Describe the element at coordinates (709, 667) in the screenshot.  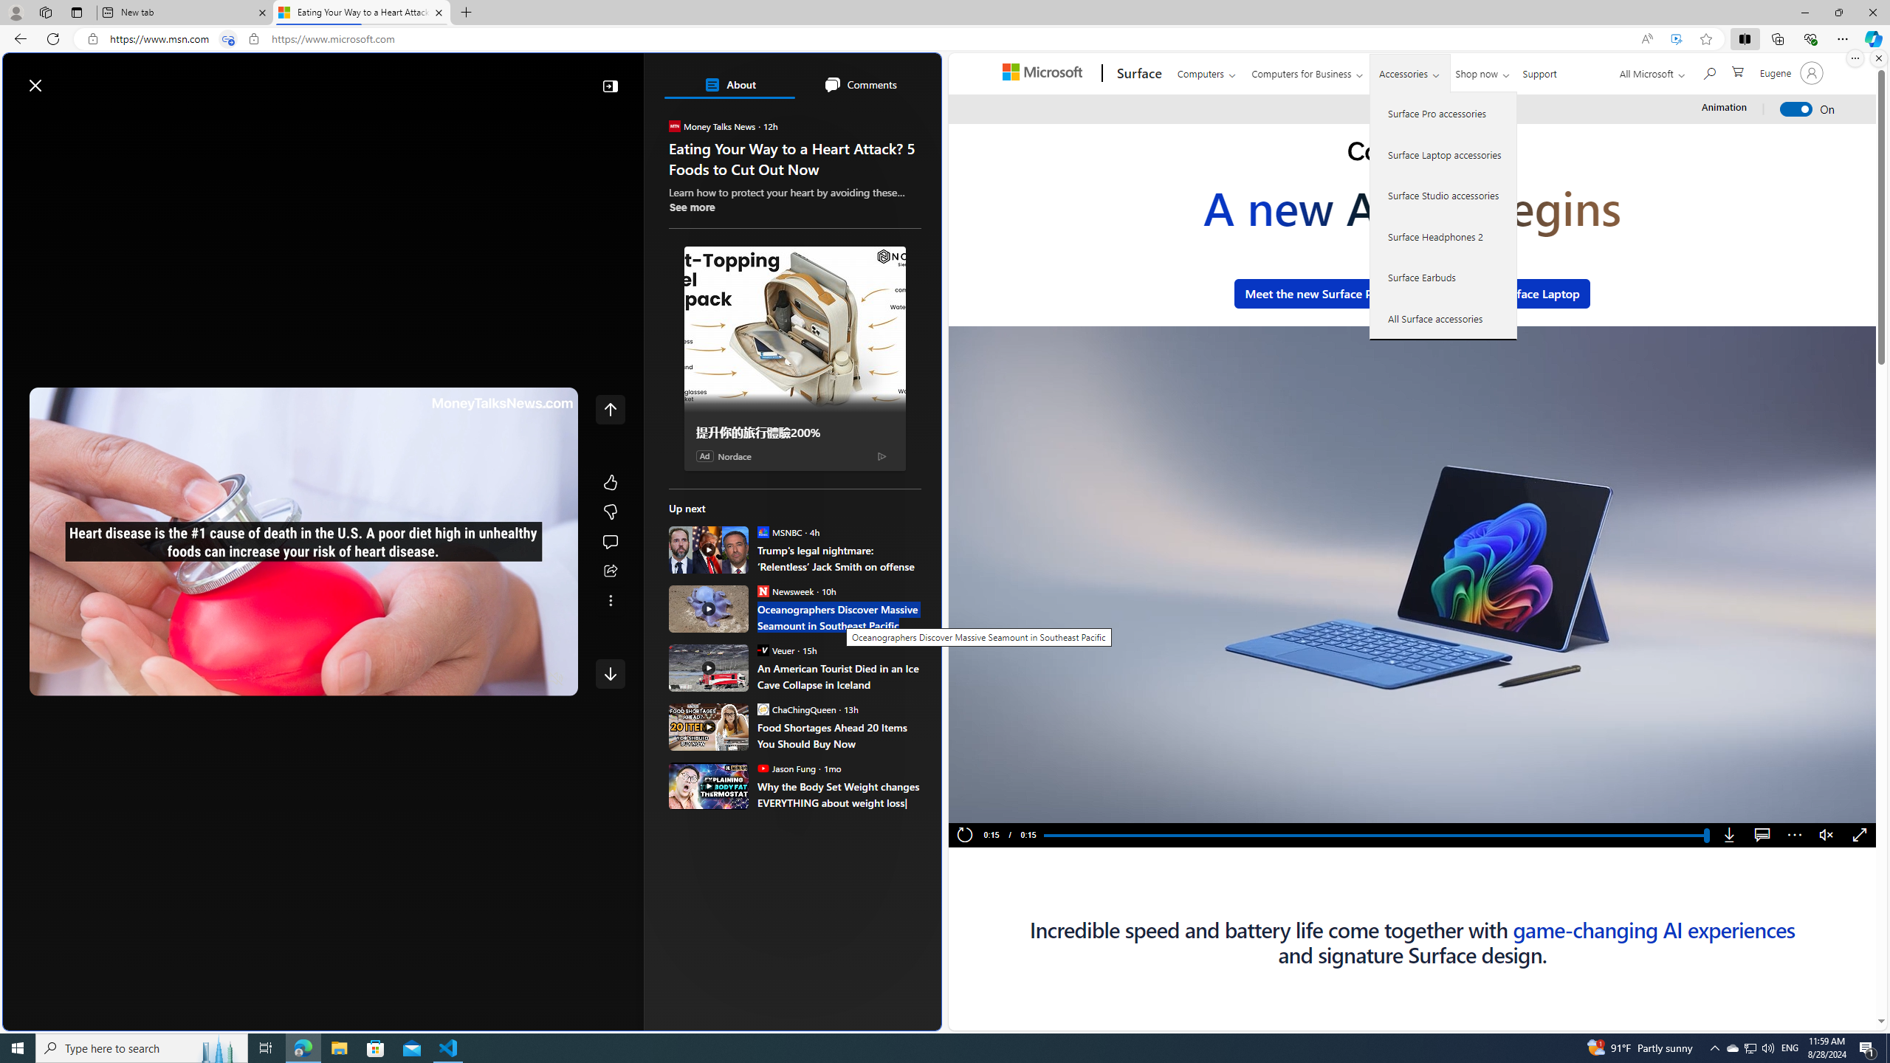
I see `An American Tourist Died in an Ice Cave Collapse in Iceland` at that location.